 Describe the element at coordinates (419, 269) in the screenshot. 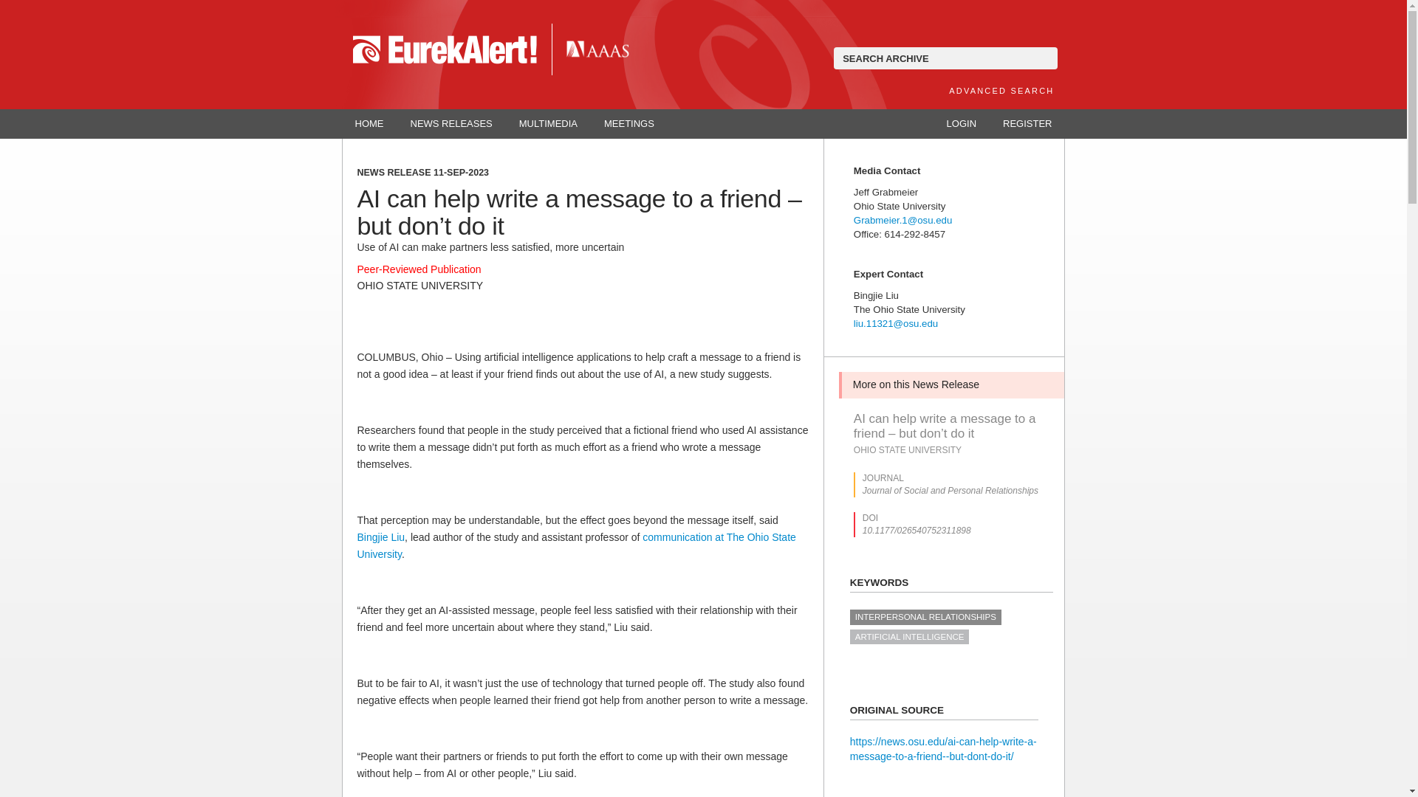

I see `Peer-Reviewed Publication` at that location.